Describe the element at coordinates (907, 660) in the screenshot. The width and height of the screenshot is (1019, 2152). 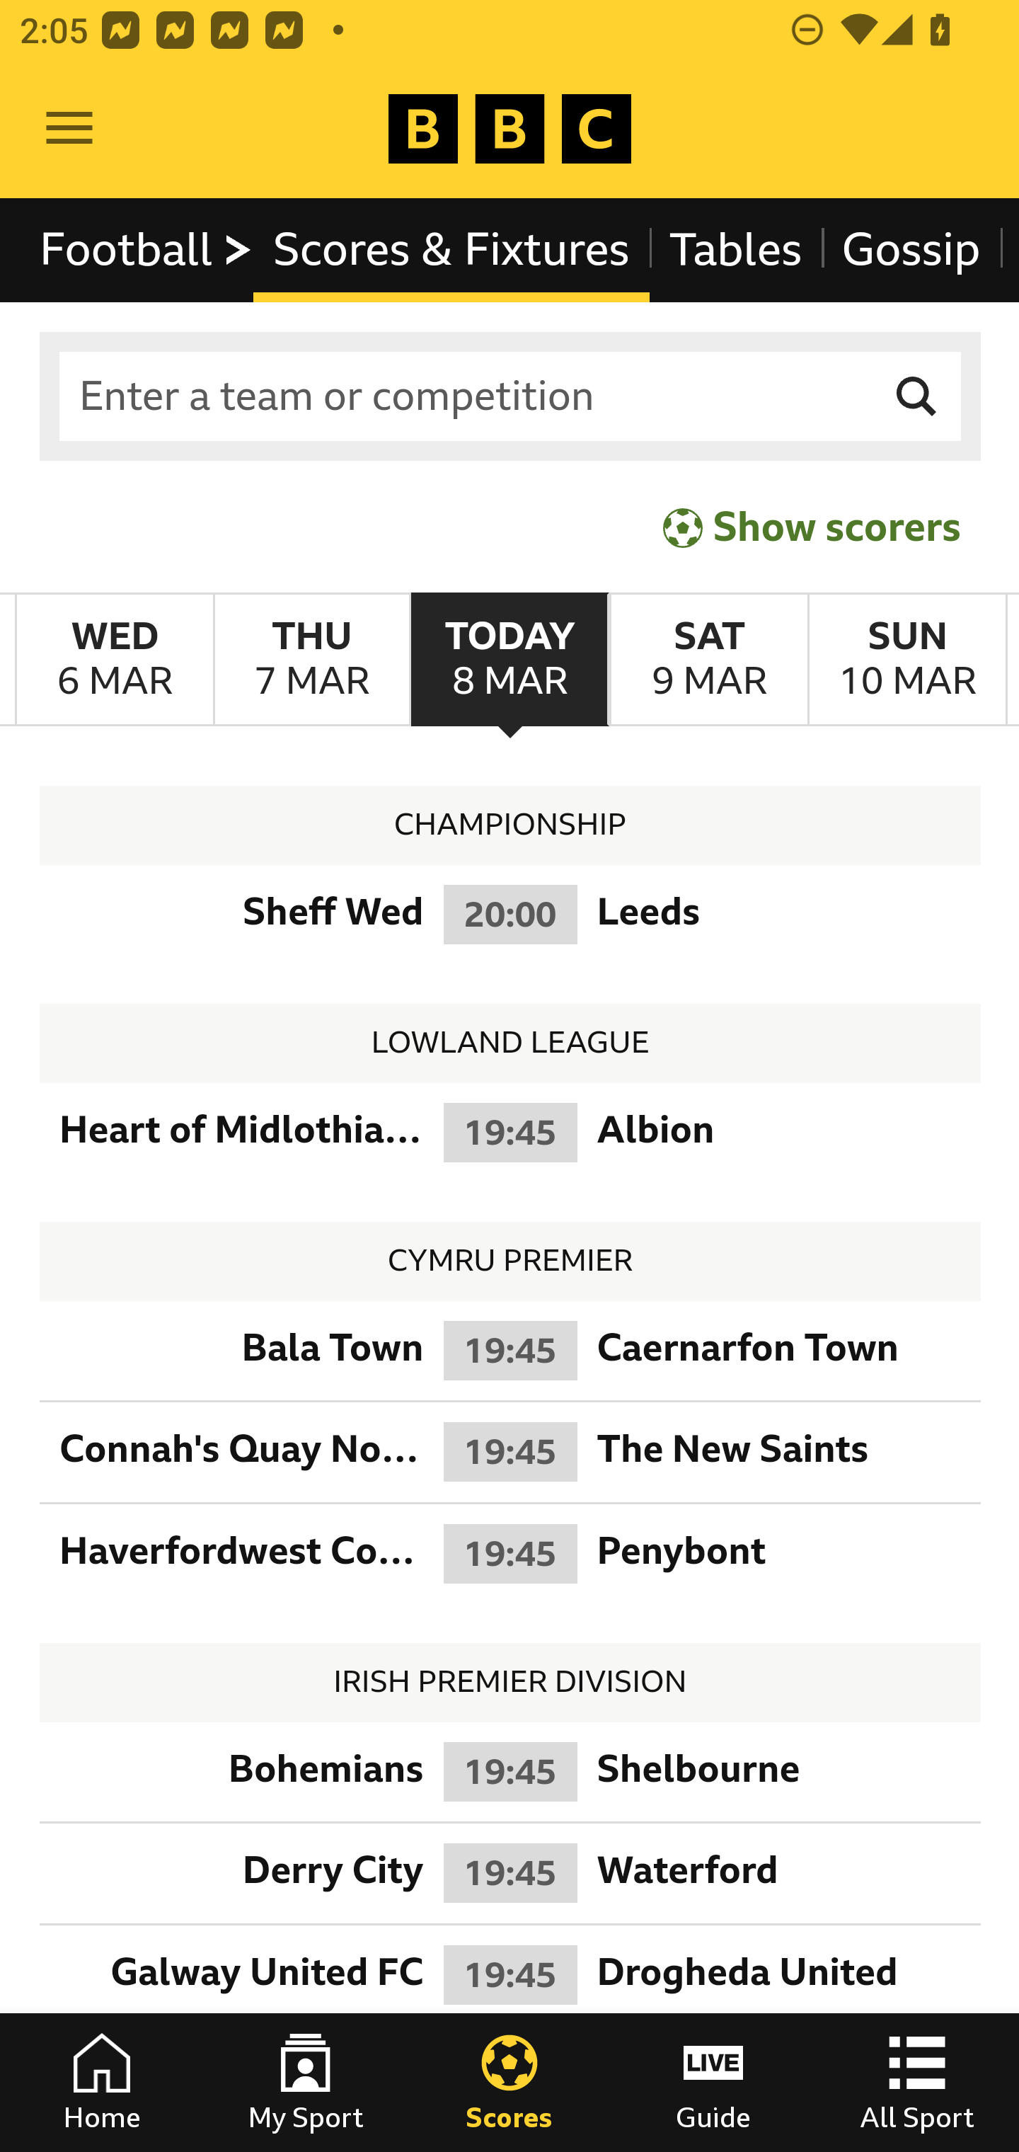
I see `SundayMarch 10th Sunday March 10th` at that location.